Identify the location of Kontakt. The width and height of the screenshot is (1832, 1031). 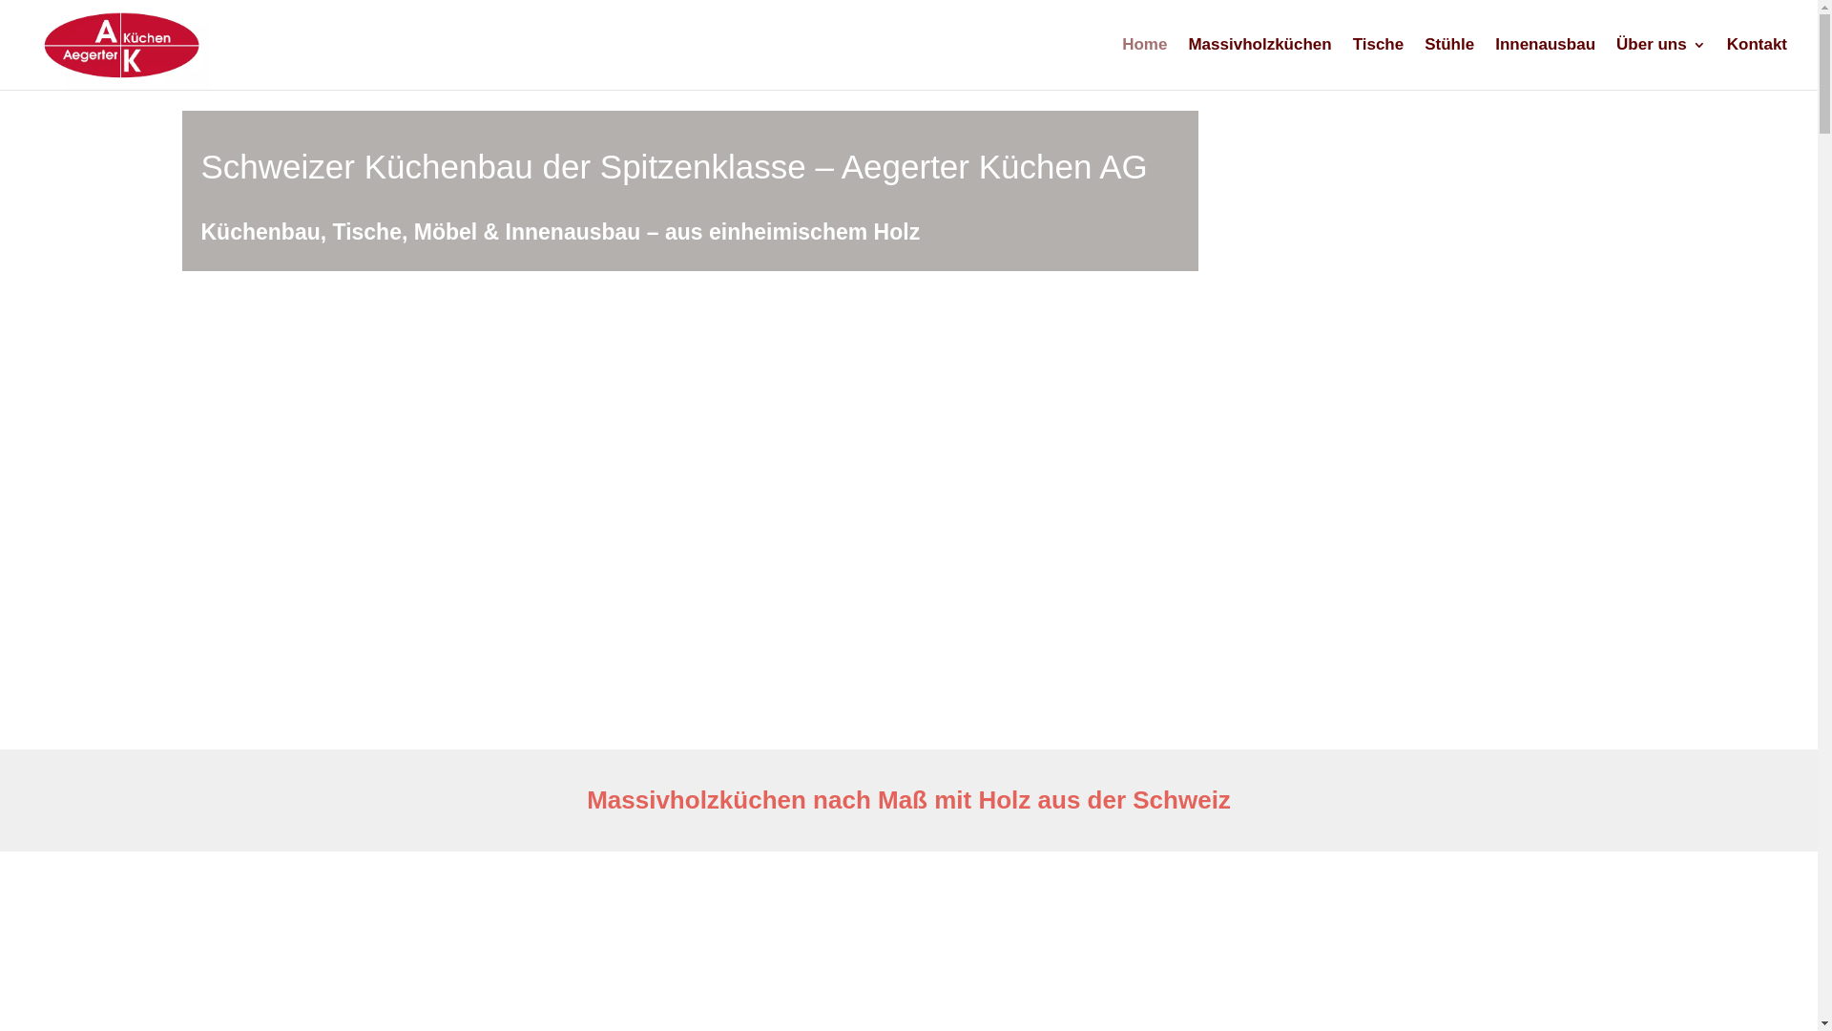
(1758, 64).